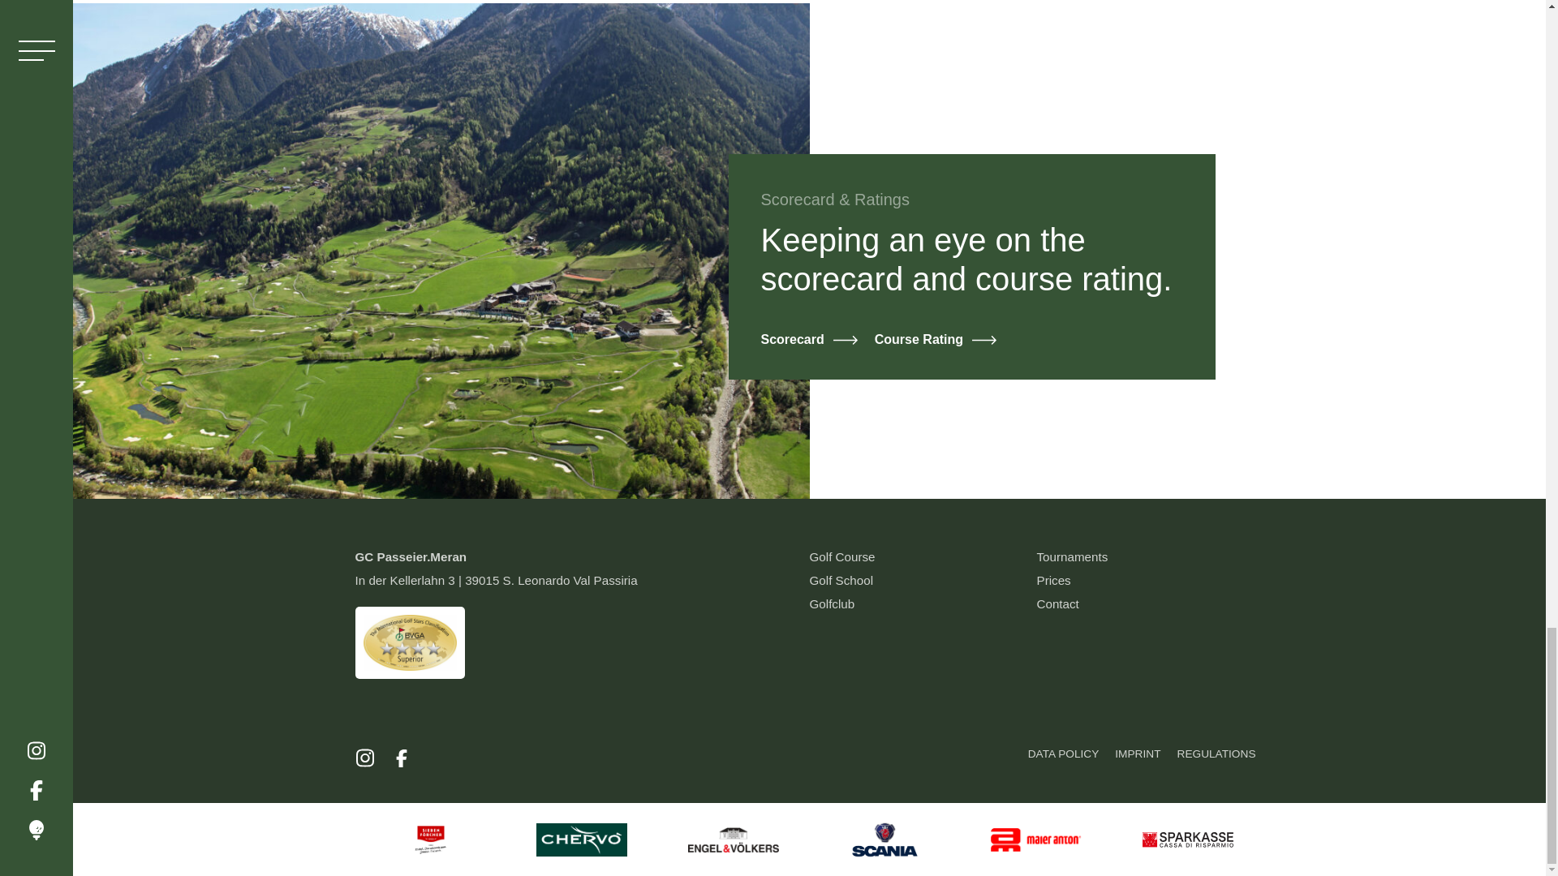 Image resolution: width=1558 pixels, height=876 pixels. Describe the element at coordinates (842, 556) in the screenshot. I see `Golf Course` at that location.